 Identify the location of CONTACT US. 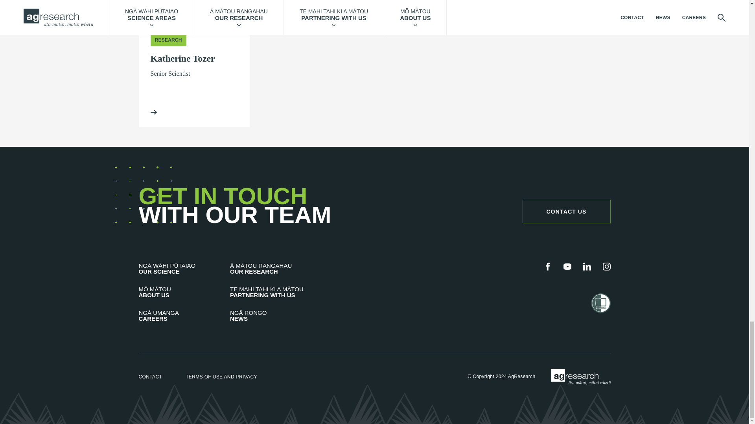
(566, 211).